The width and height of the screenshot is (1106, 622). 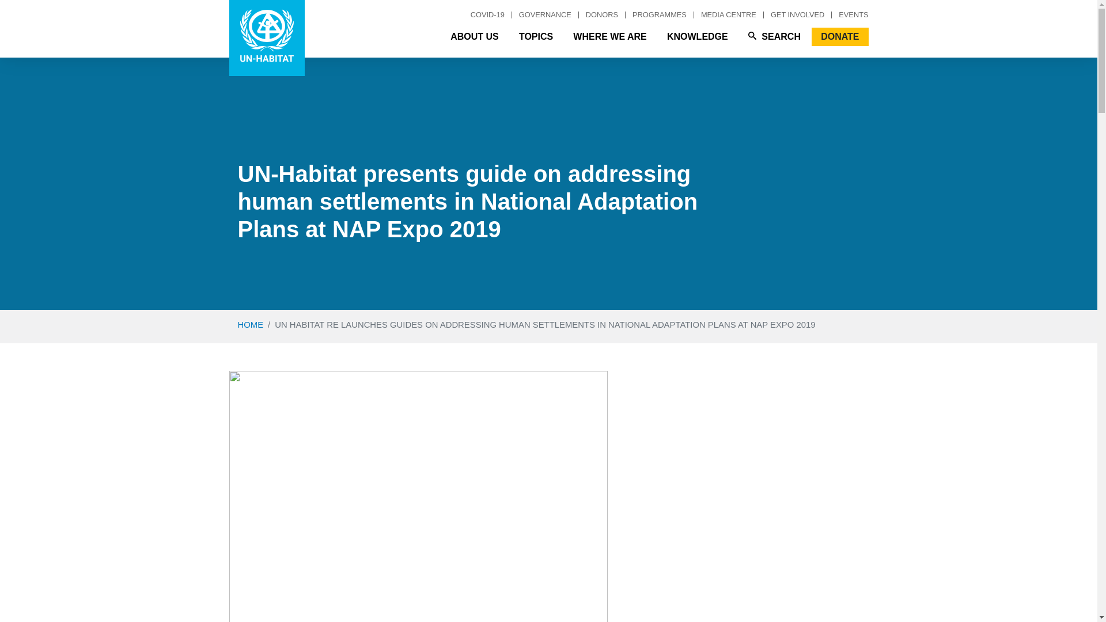 I want to click on ABOUT US, so click(x=475, y=36).